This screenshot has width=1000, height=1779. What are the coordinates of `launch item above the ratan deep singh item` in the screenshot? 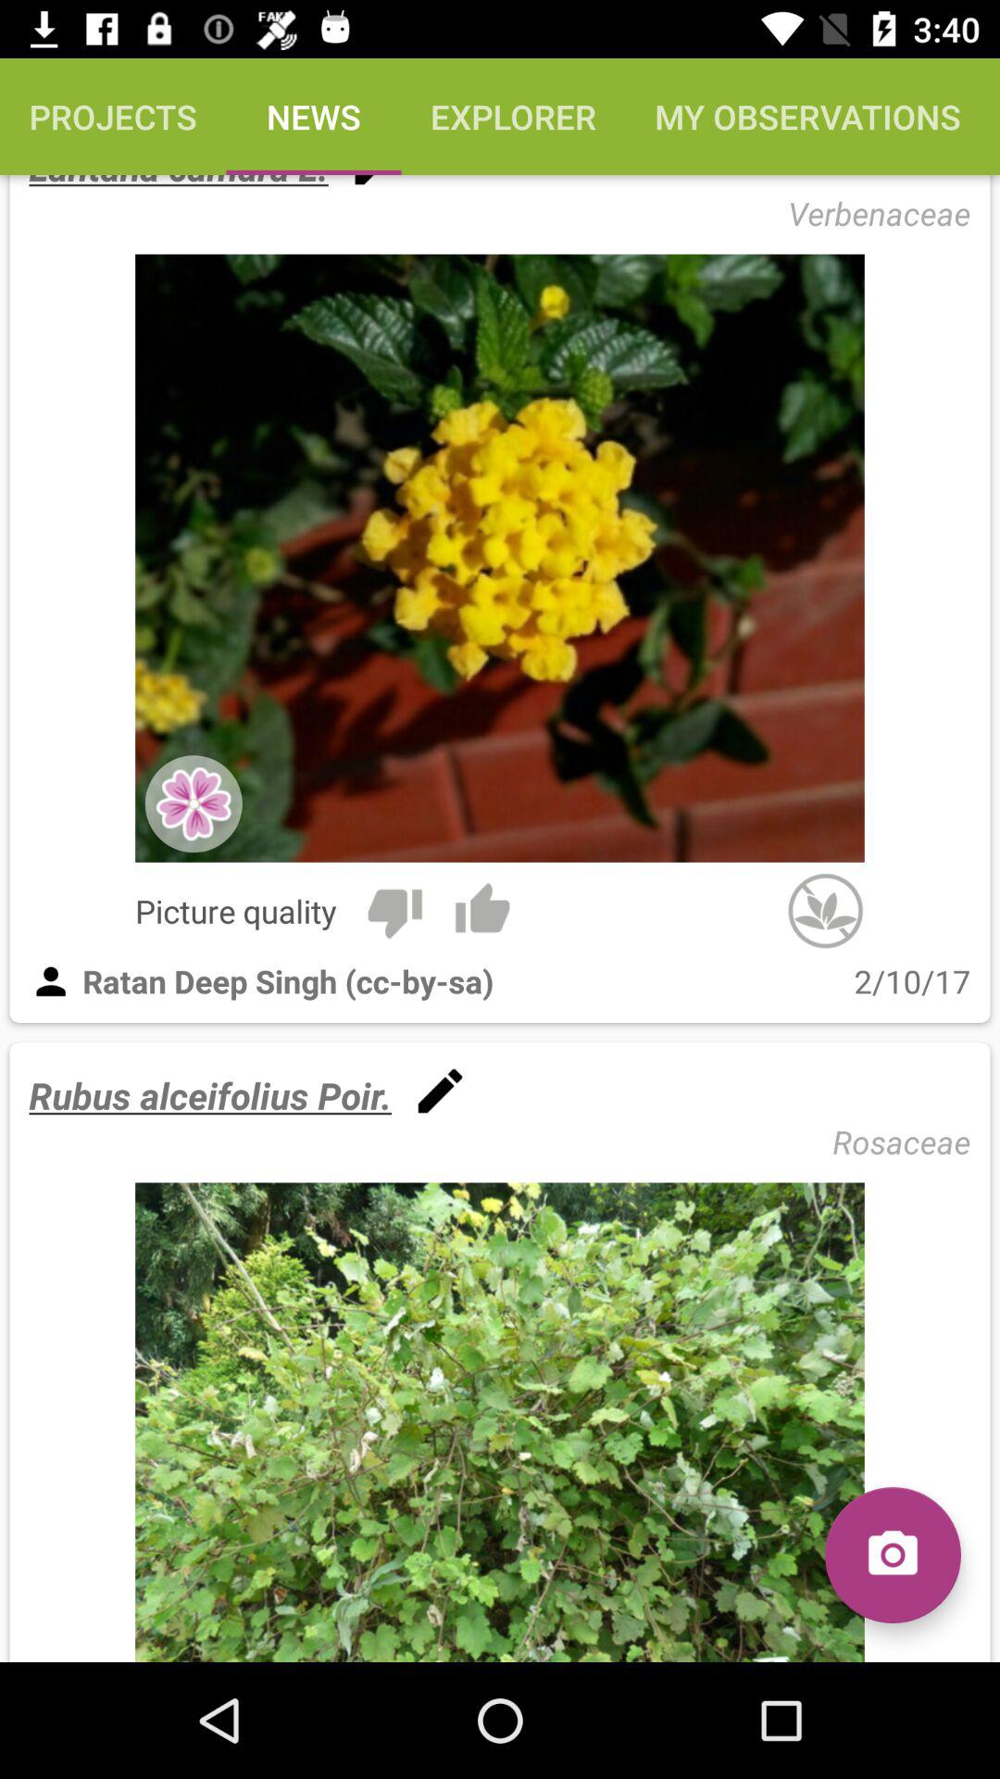 It's located at (394, 911).